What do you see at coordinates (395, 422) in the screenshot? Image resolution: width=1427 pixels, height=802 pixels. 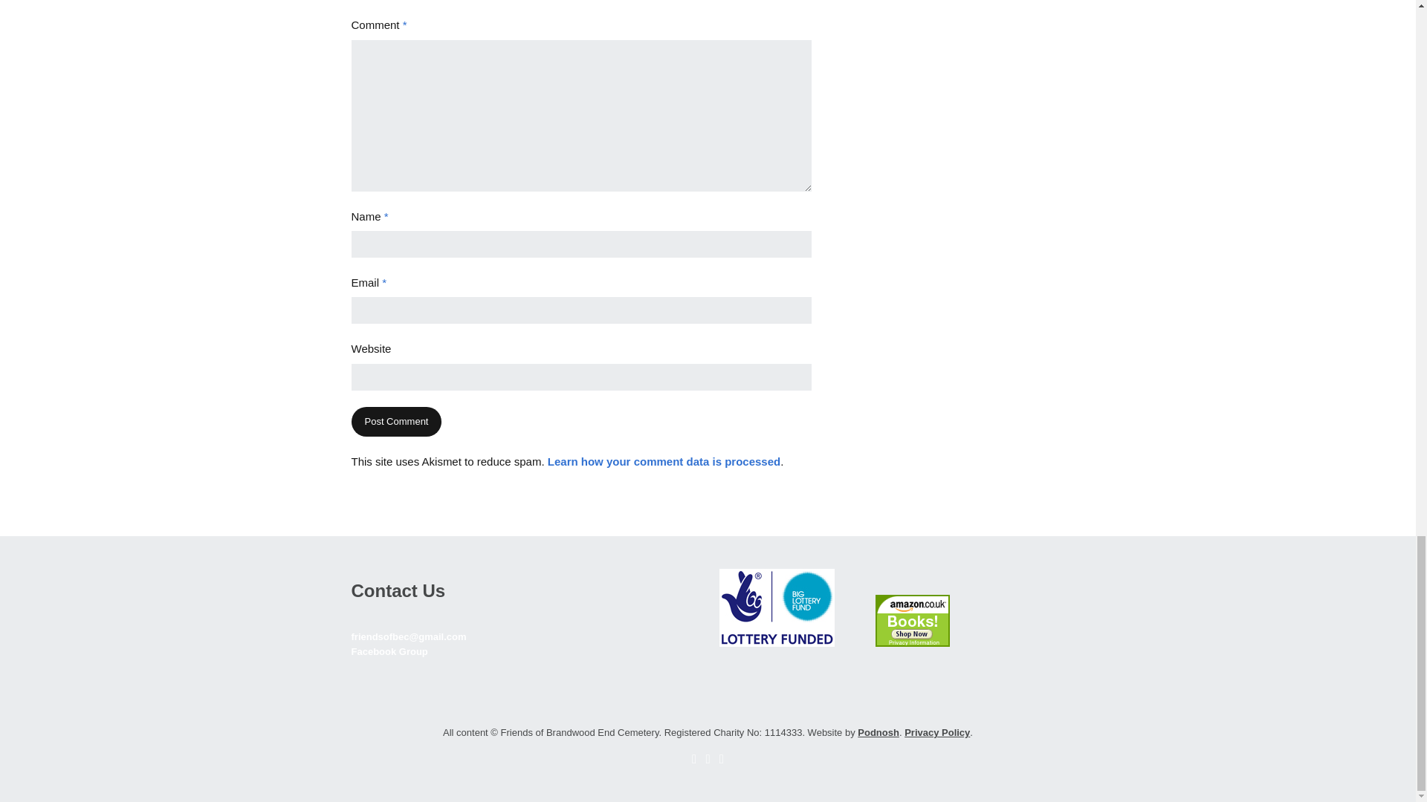 I see `Post Comment` at bounding box center [395, 422].